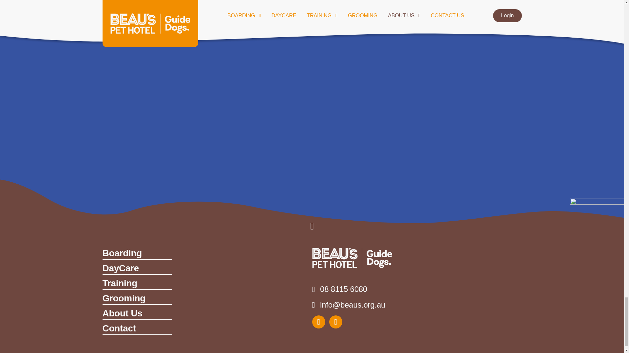  I want to click on Training, so click(136, 283).